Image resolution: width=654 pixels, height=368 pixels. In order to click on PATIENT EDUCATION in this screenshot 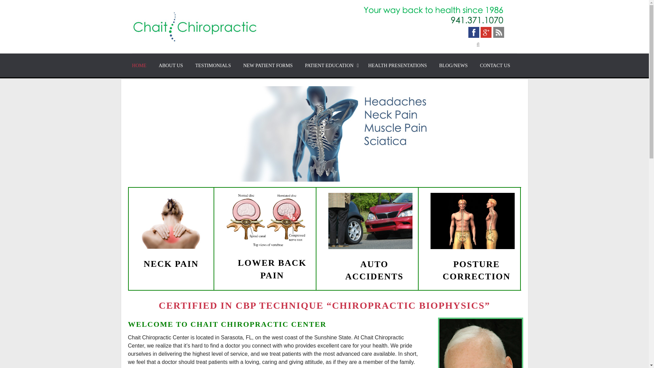, I will do `click(330, 65)`.